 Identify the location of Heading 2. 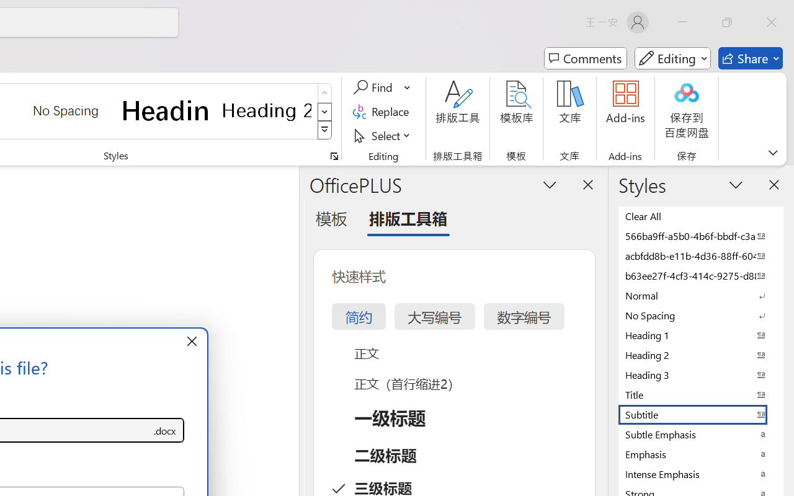
(267, 110).